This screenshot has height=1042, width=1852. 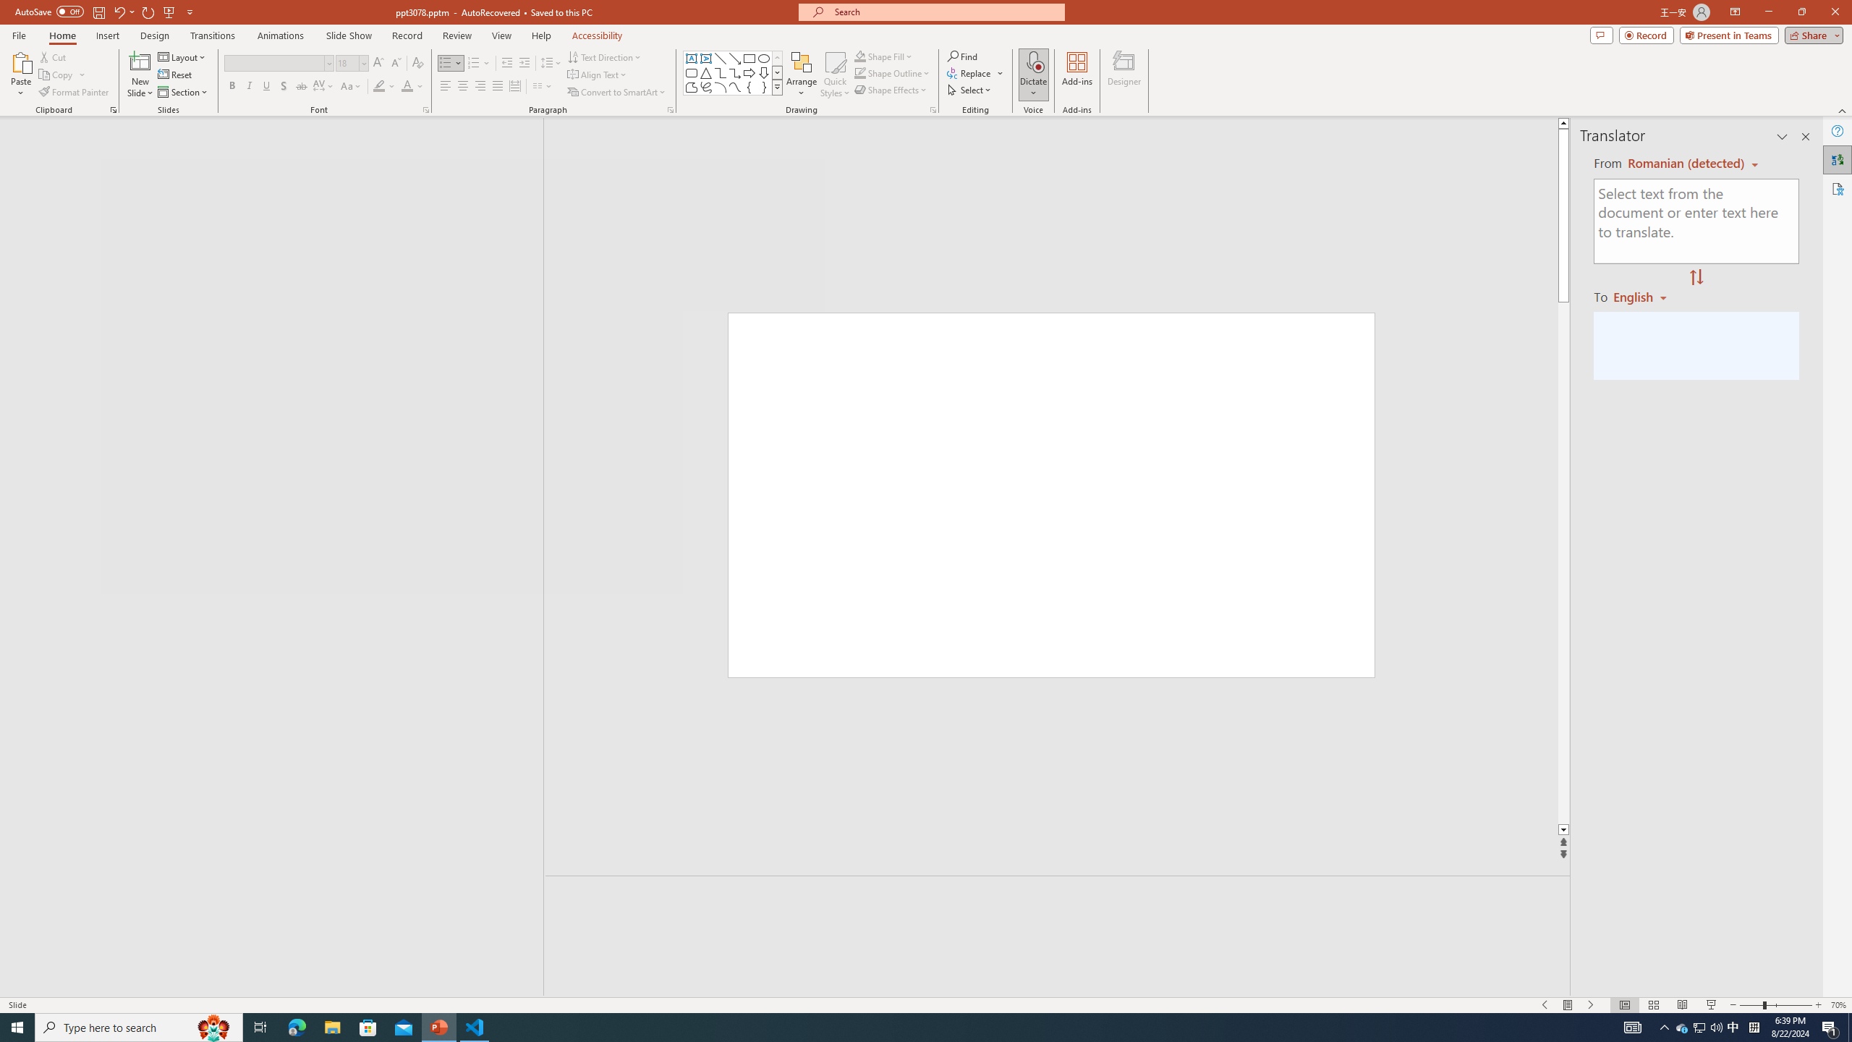 What do you see at coordinates (352, 87) in the screenshot?
I see `Change Case` at bounding box center [352, 87].